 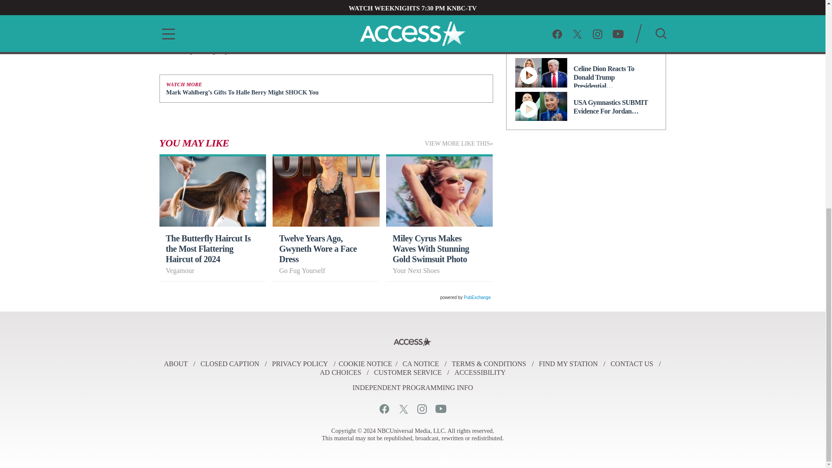 What do you see at coordinates (403, 409) in the screenshot?
I see `Twitter` at bounding box center [403, 409].